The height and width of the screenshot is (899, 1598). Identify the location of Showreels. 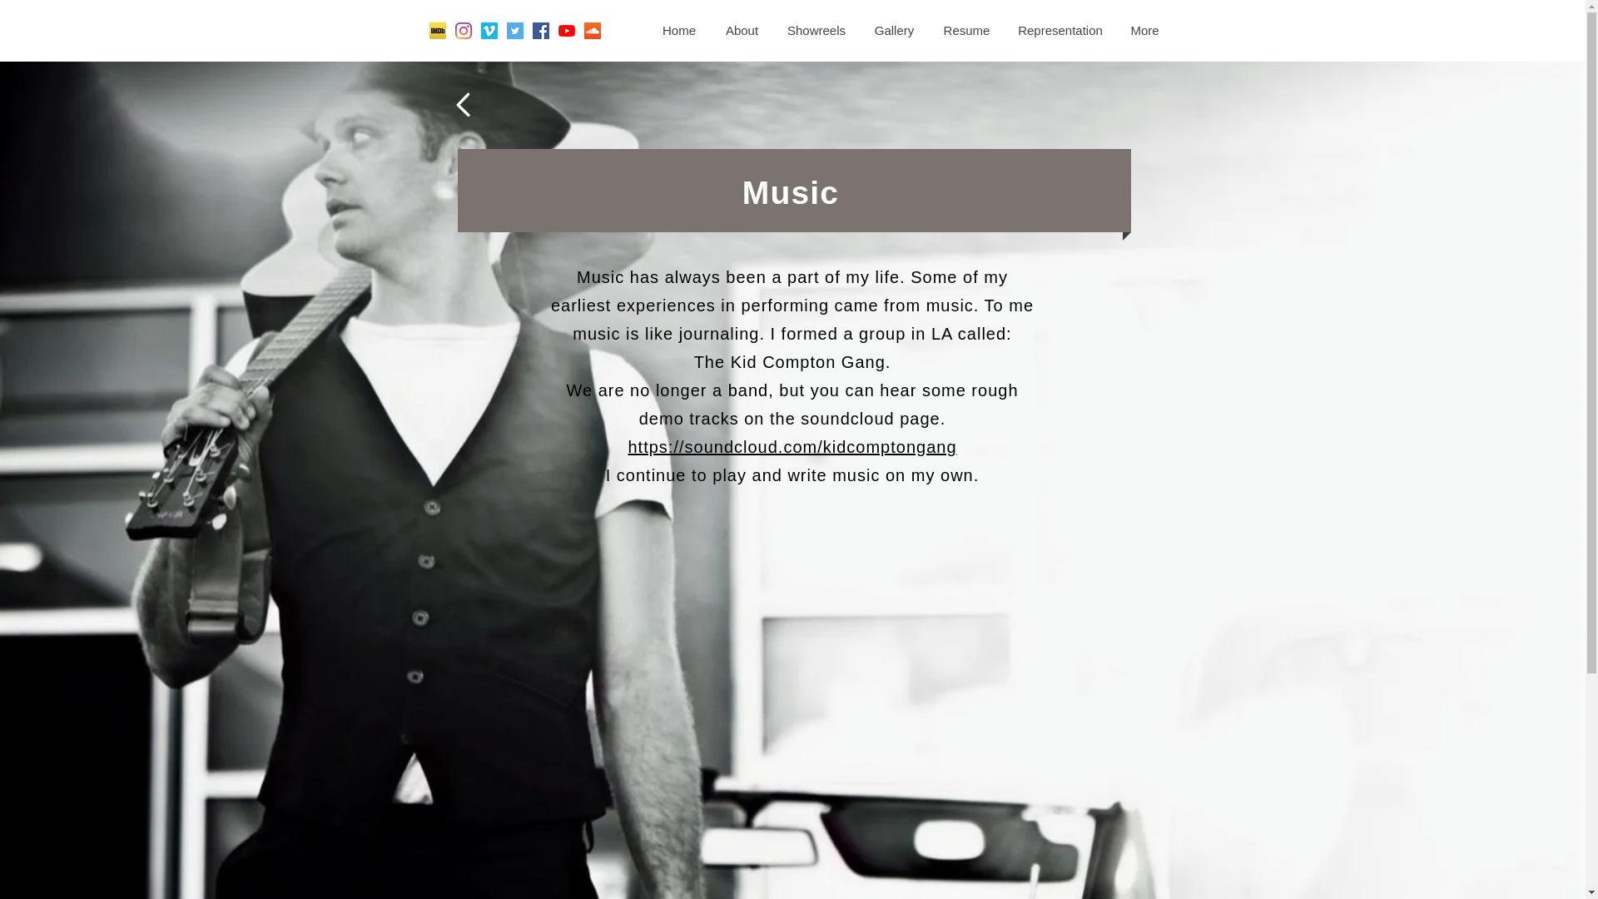
(816, 30).